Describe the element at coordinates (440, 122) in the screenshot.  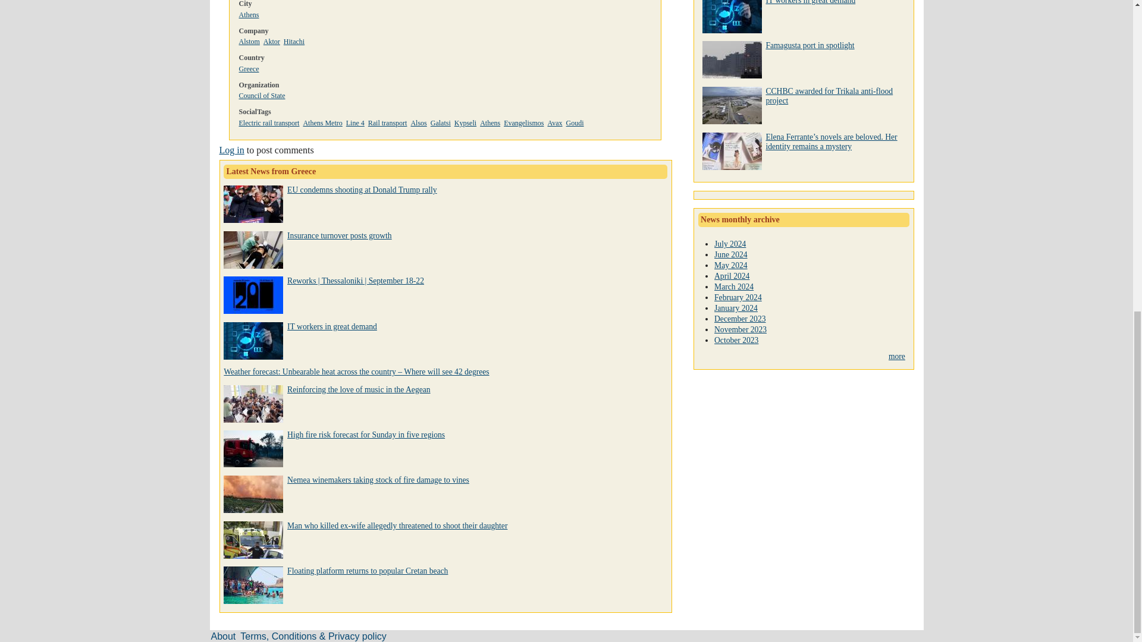
I see `Galatsi` at that location.